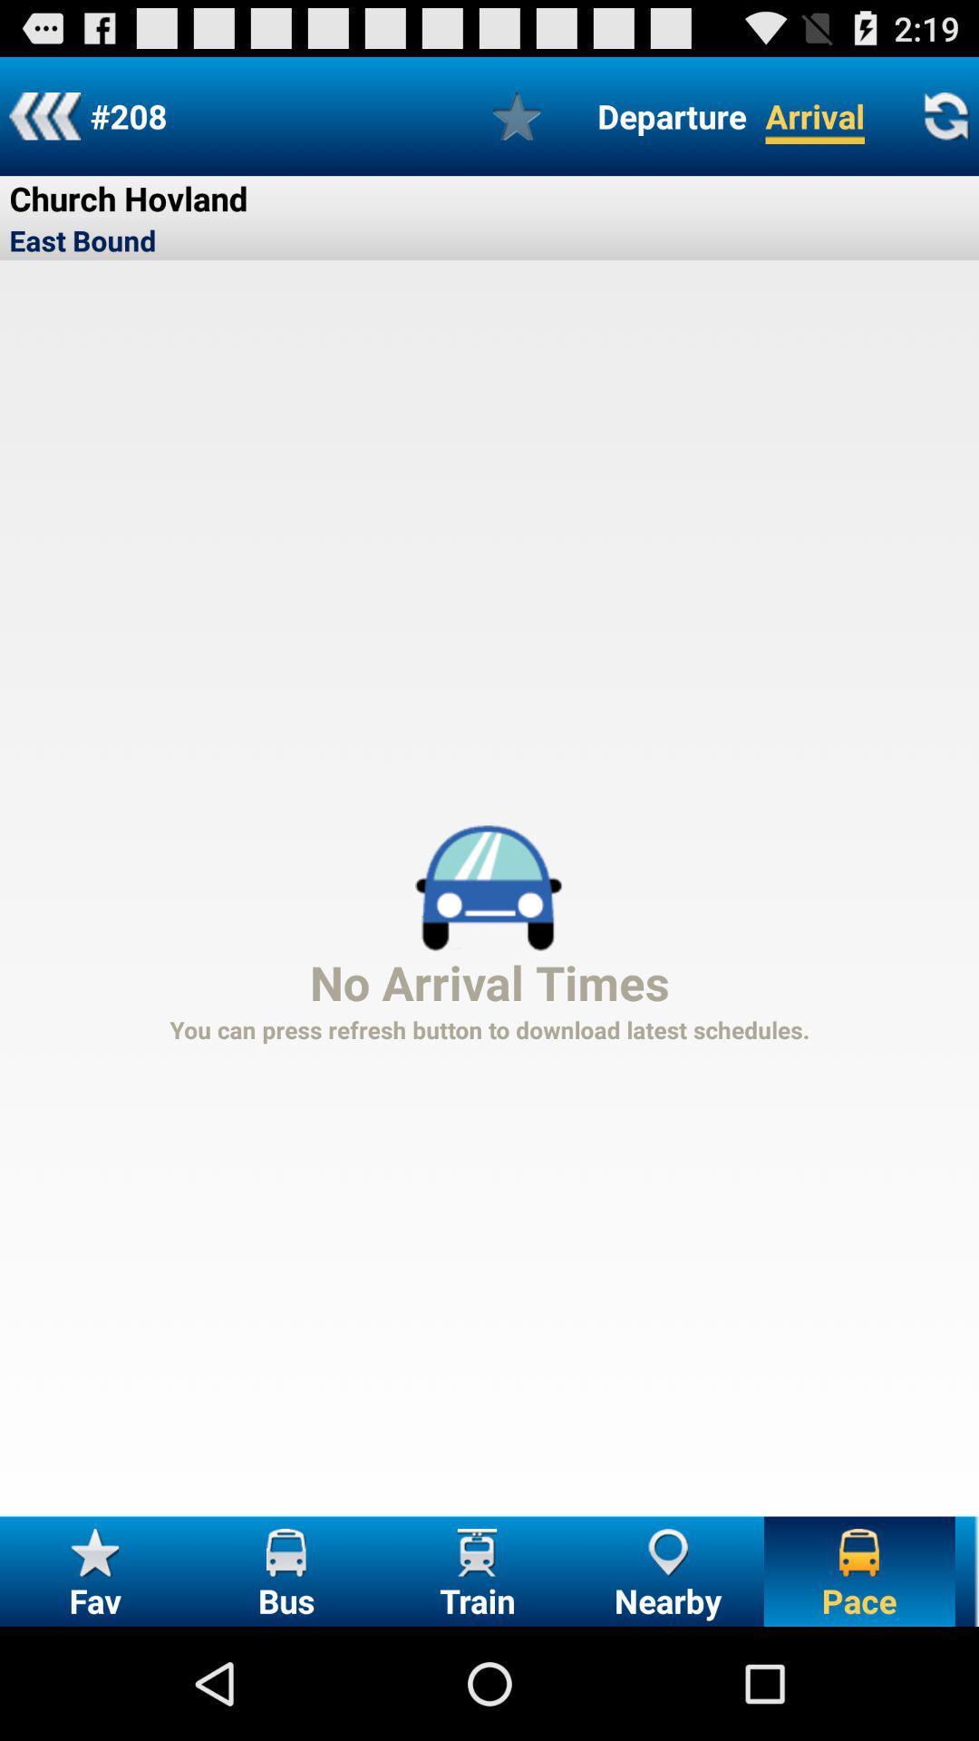 This screenshot has width=979, height=1741. Describe the element at coordinates (45, 116) in the screenshot. I see `return to previous screen` at that location.